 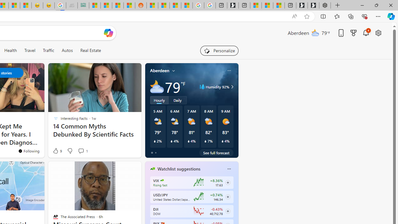 What do you see at coordinates (219, 50) in the screenshot?
I see `Personalize your feed"` at bounding box center [219, 50].